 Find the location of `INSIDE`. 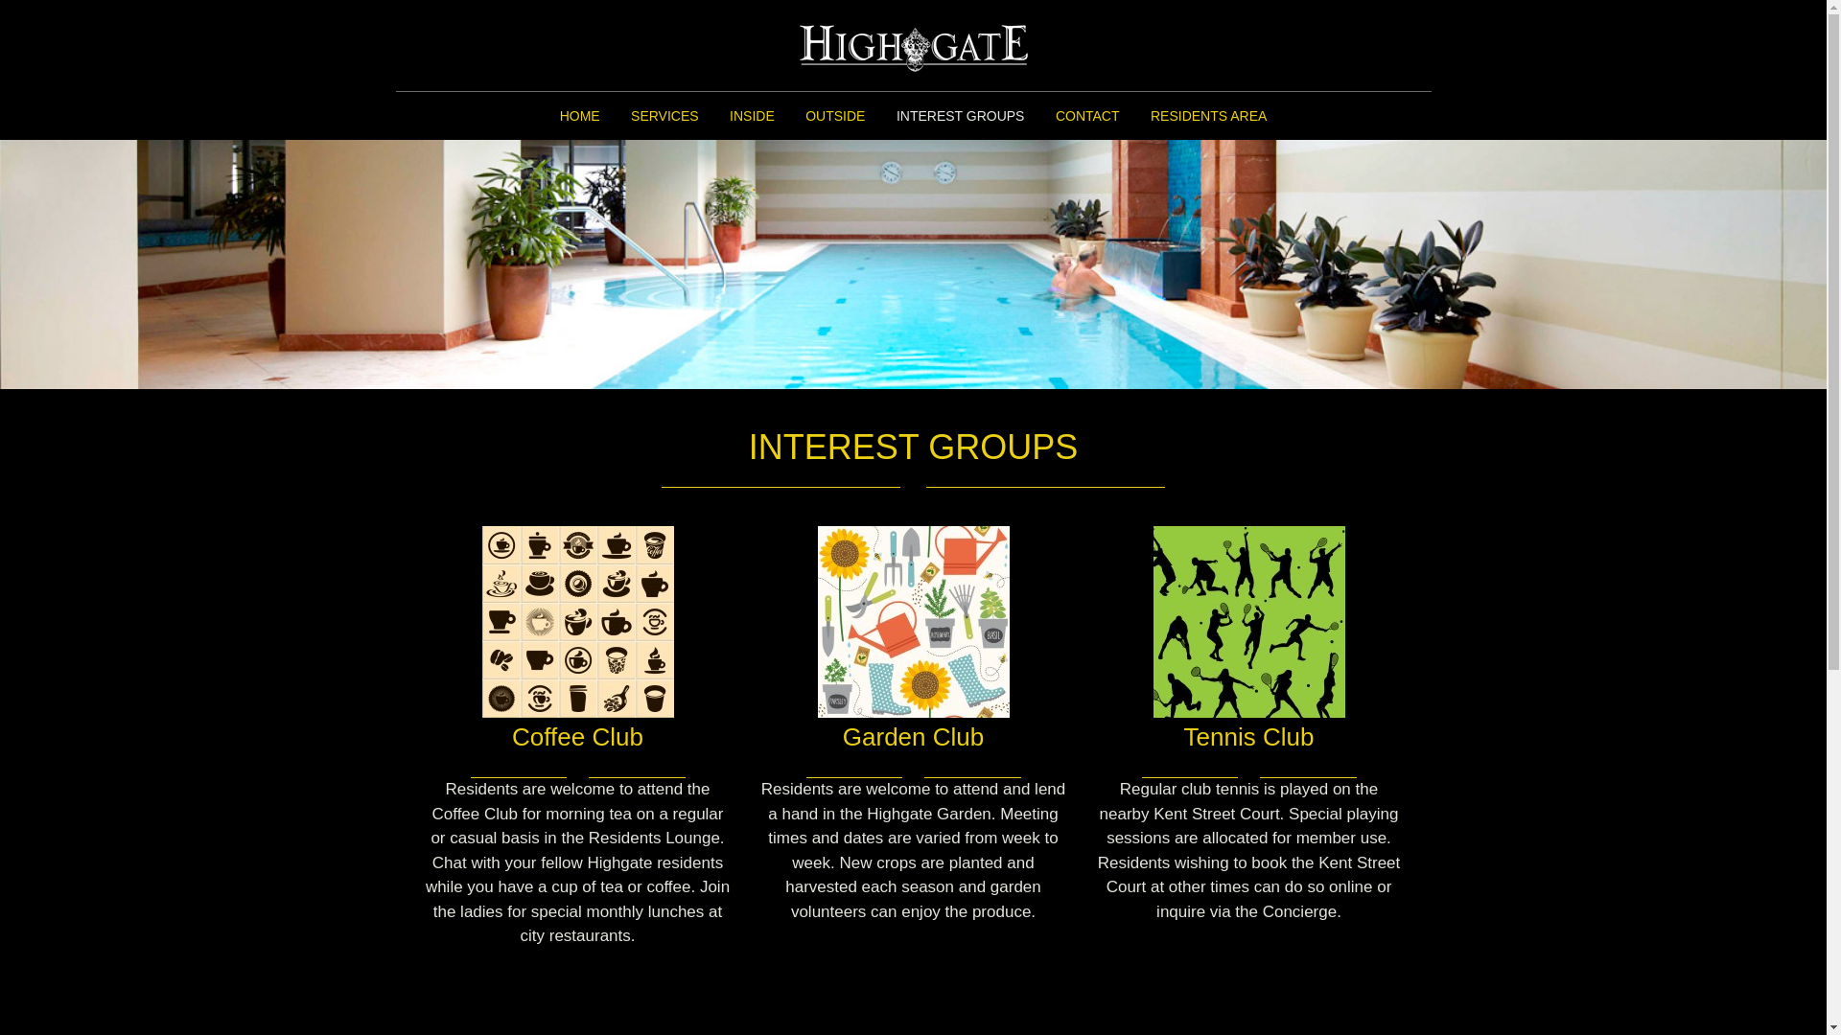

INSIDE is located at coordinates (752, 116).